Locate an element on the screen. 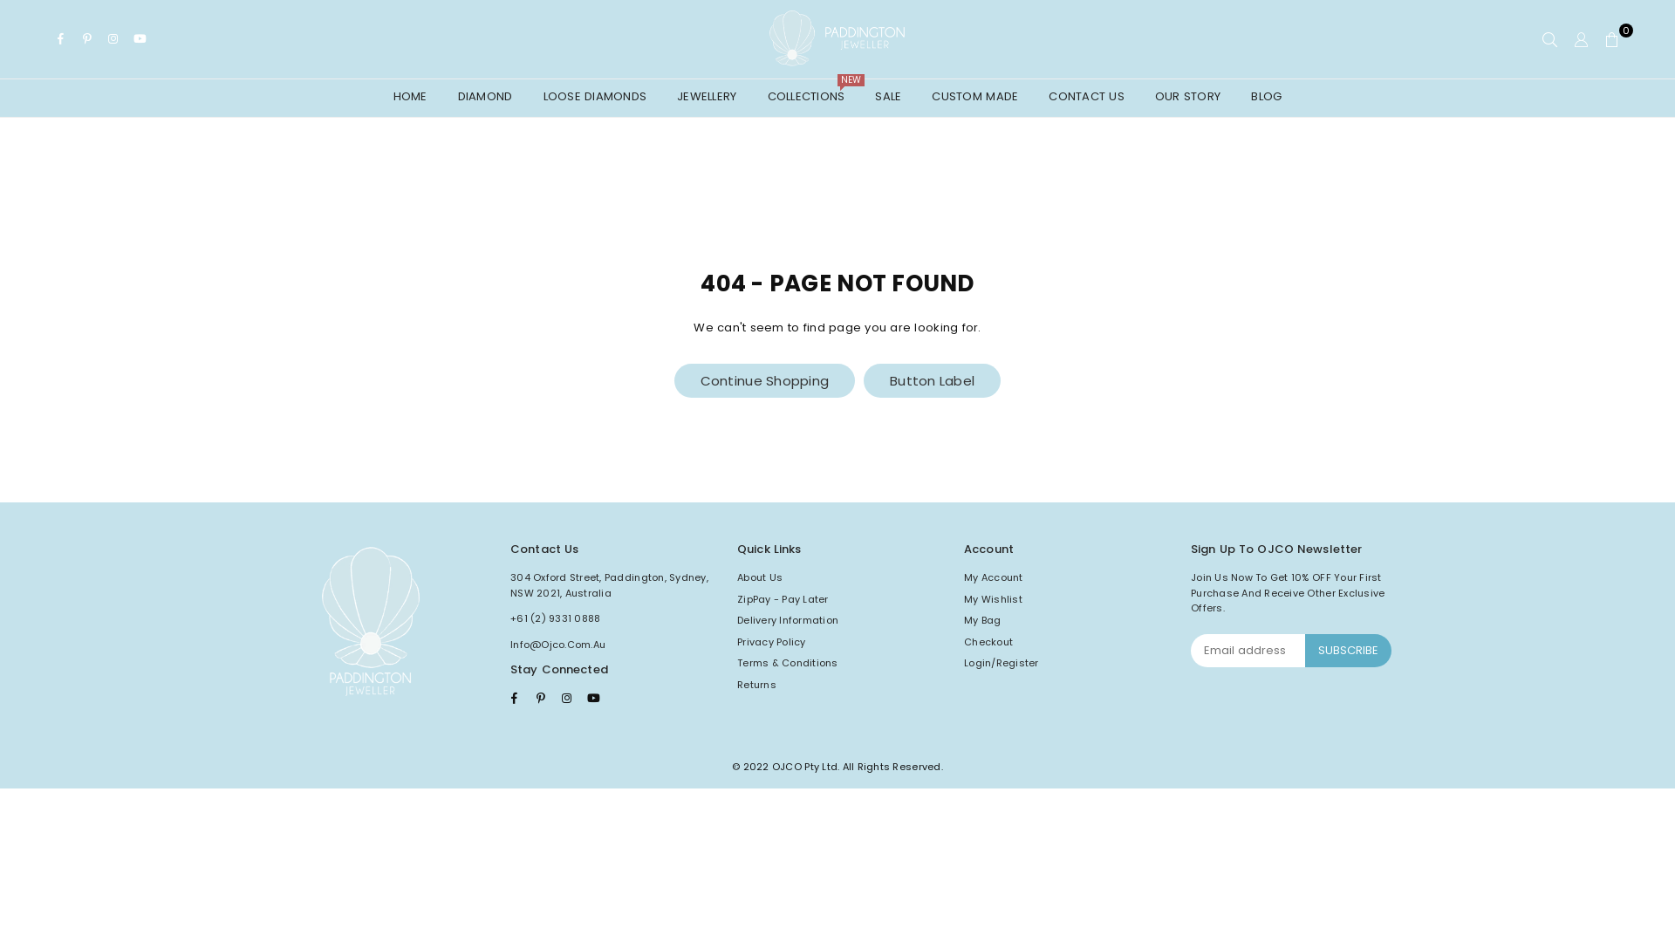 The height and width of the screenshot is (942, 1675). LOOSE DIAMONDS is located at coordinates (595, 98).